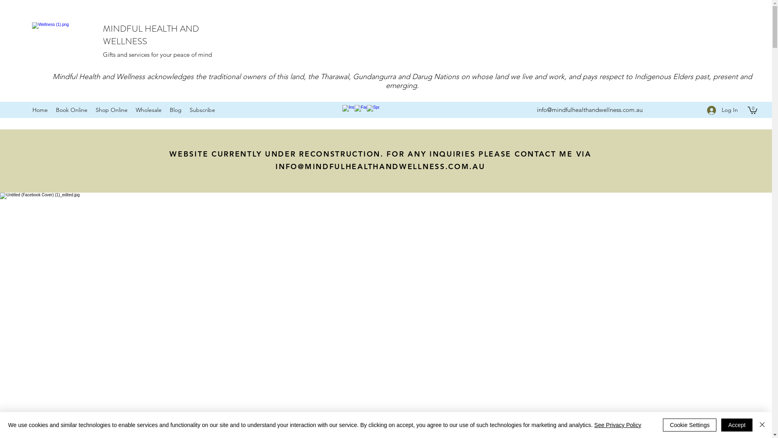  Describe the element at coordinates (72, 110) in the screenshot. I see `Book Online` at that location.